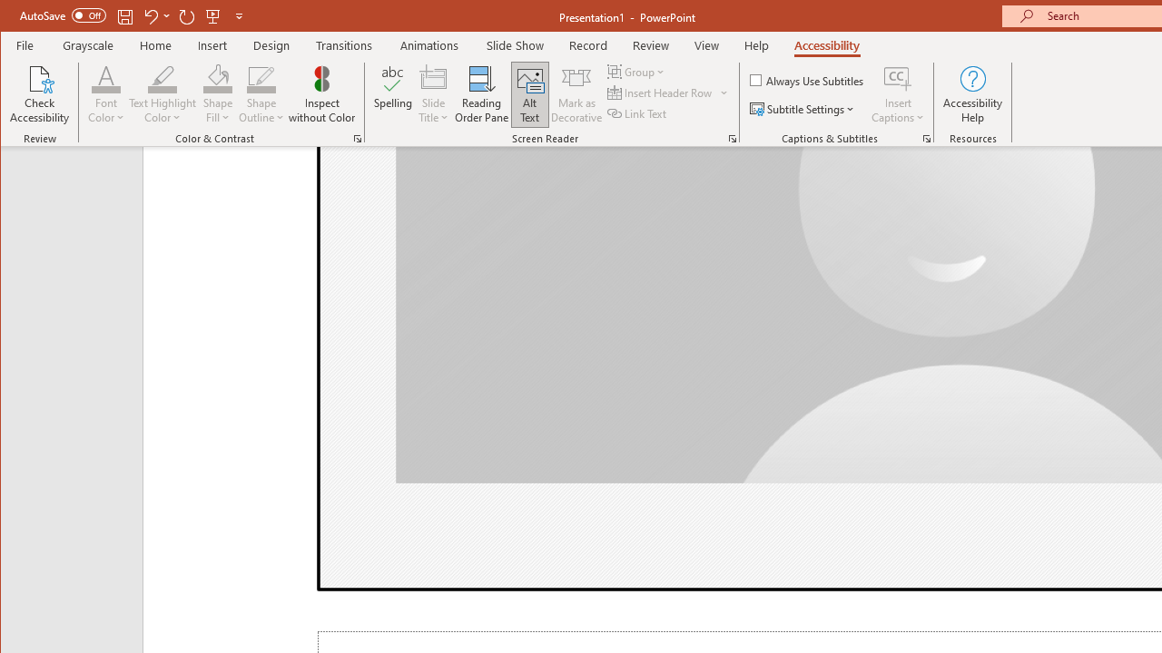  What do you see at coordinates (926, 138) in the screenshot?
I see `Captions & Subtitles` at bounding box center [926, 138].